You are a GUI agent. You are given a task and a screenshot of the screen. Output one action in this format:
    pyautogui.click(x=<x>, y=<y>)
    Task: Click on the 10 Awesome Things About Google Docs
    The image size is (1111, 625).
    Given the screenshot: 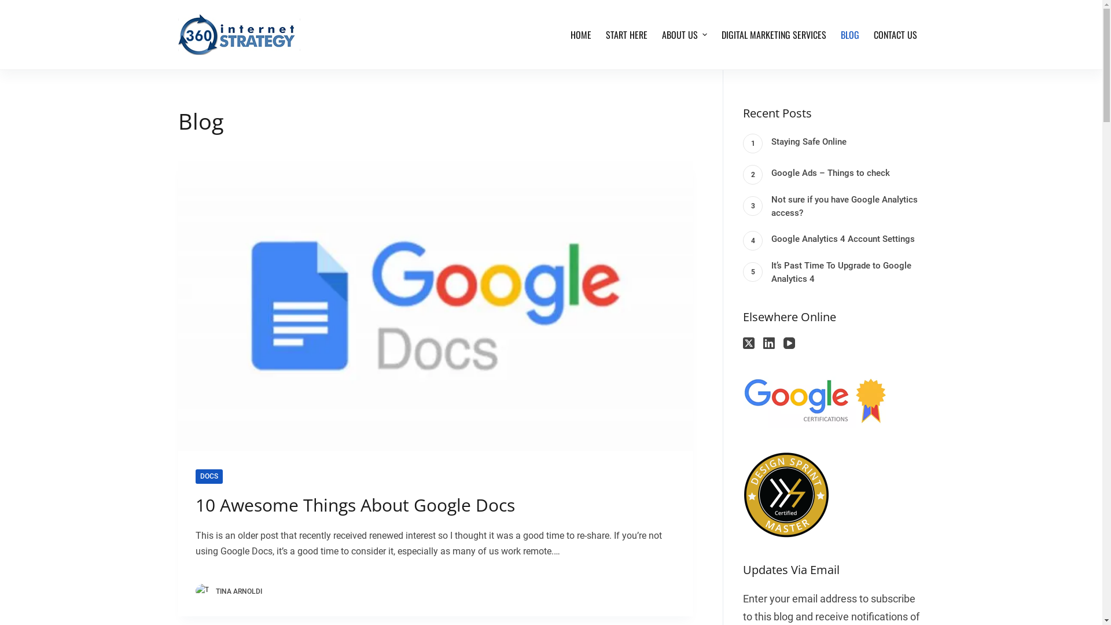 What is the action you would take?
    pyautogui.click(x=436, y=306)
    